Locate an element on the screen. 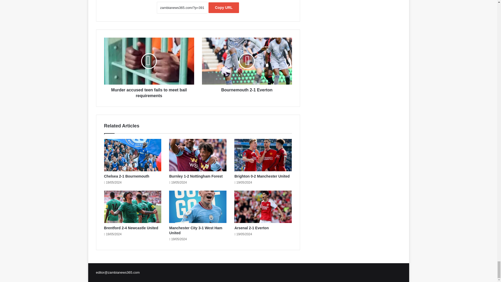 The height and width of the screenshot is (282, 501). Bournemouth 2-1 Everton is located at coordinates (247, 89).